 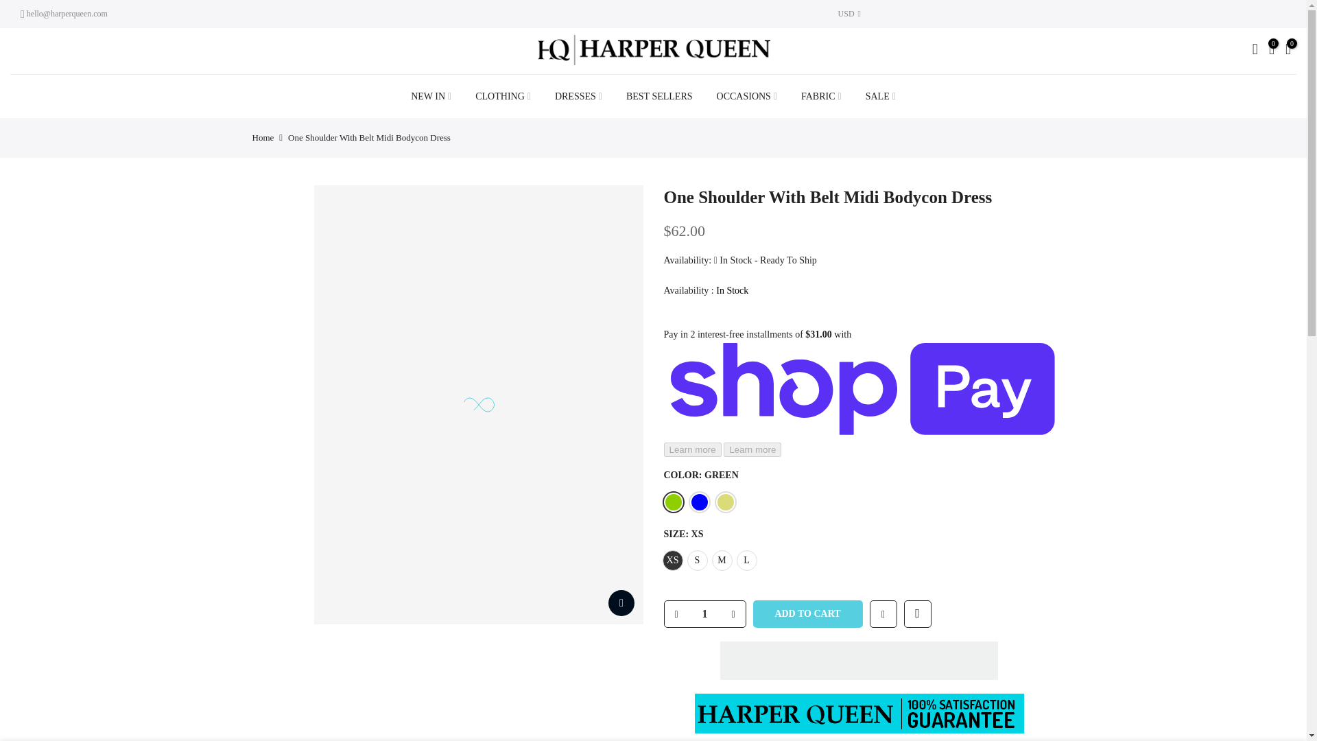 What do you see at coordinates (503, 96) in the screenshot?
I see `CLOTHING` at bounding box center [503, 96].